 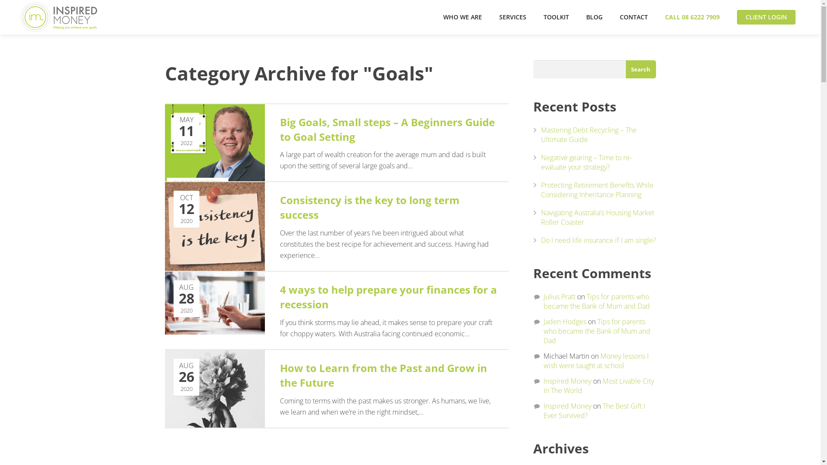 What do you see at coordinates (568, 406) in the screenshot?
I see `Inspired Money` at bounding box center [568, 406].